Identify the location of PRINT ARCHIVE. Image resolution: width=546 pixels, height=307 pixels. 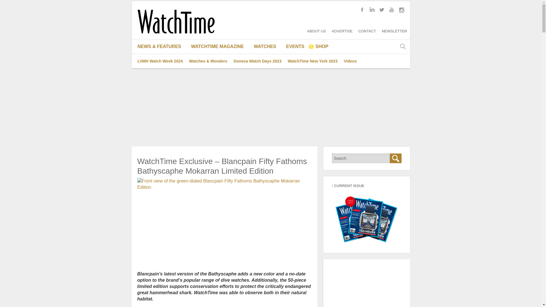
(220, 75).